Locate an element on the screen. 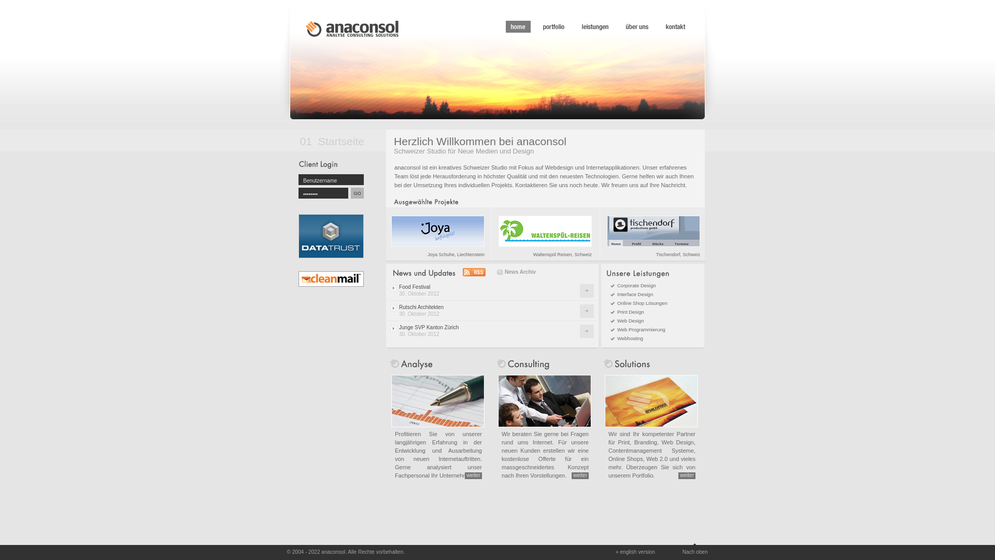 The image size is (995, 560). Tischendorf, Schweiz is located at coordinates (652, 234).